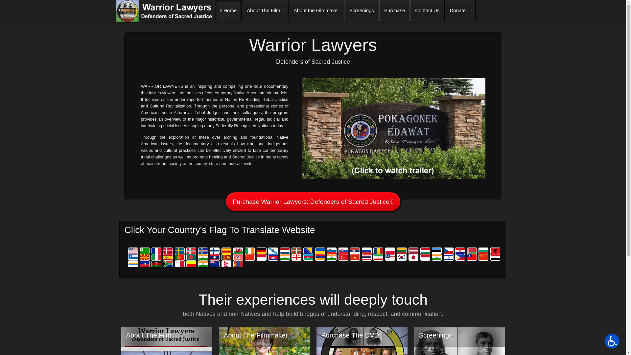 The width and height of the screenshot is (631, 355). I want to click on  English, so click(133, 250).